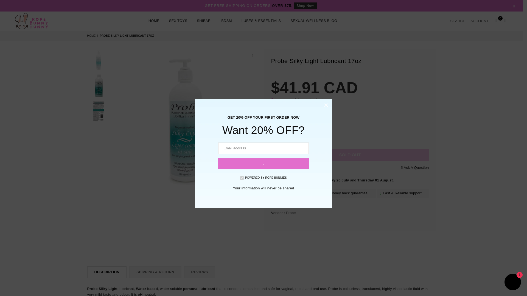 The image size is (527, 296). Describe the element at coordinates (313, 21) in the screenshot. I see `SEXUAL WELLNESS BLOG` at that location.